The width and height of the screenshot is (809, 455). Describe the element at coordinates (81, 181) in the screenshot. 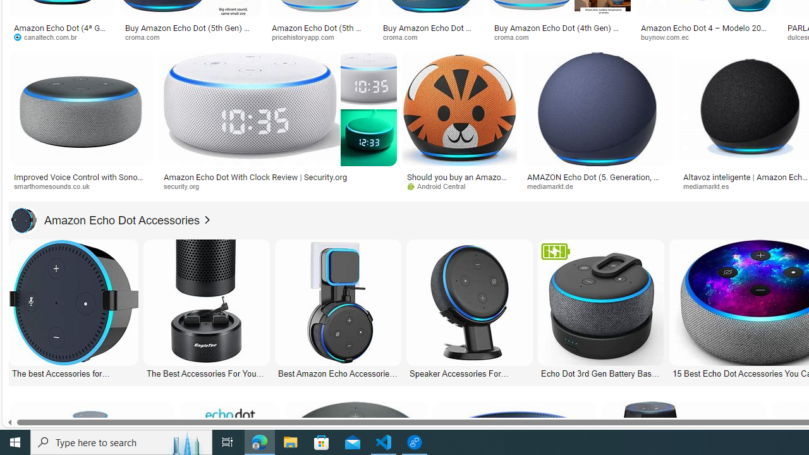

I see `Improved Voice Control with Sonos & Alexa Echo devices` at that location.